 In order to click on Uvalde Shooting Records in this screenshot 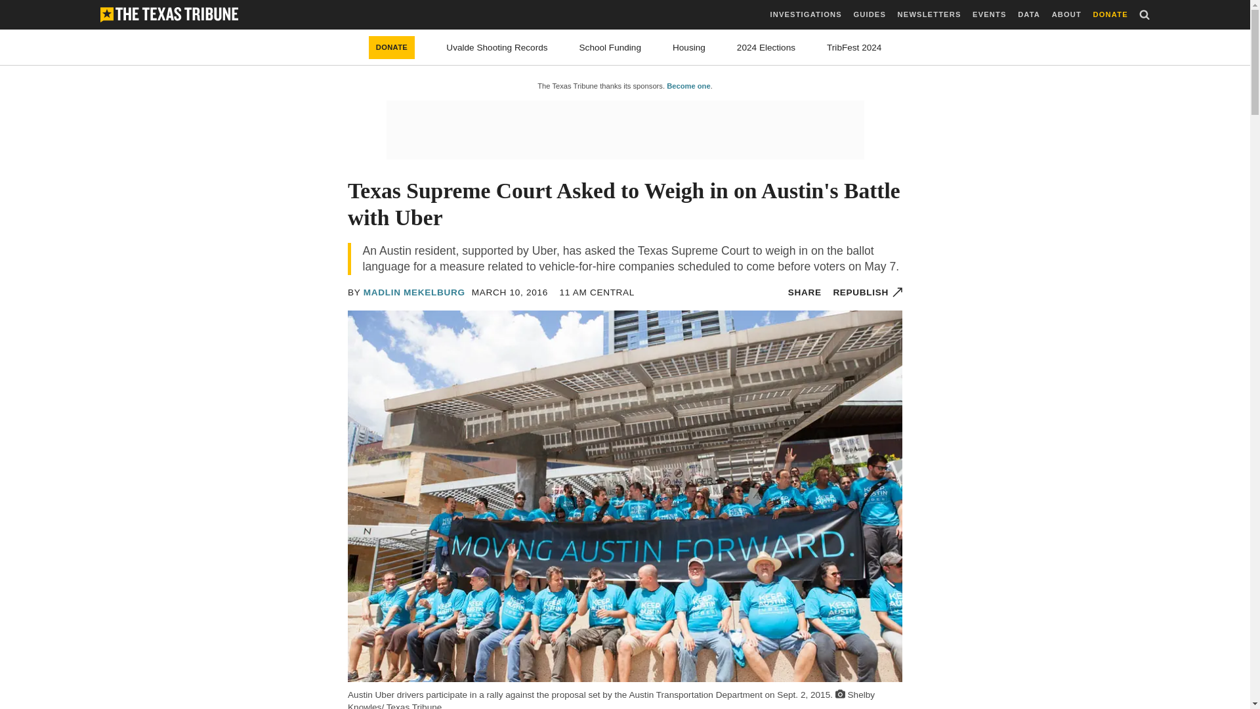, I will do `click(496, 47)`.